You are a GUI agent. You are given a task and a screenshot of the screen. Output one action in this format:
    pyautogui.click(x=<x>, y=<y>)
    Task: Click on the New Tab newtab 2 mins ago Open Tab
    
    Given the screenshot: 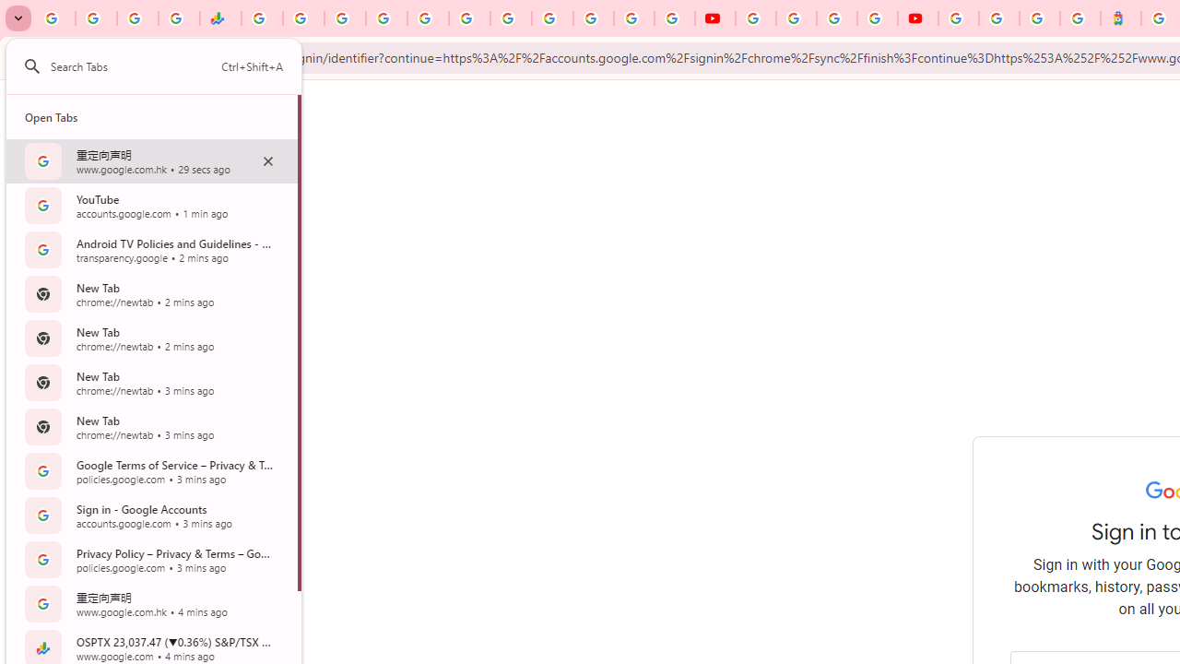 What is the action you would take?
    pyautogui.click(x=151, y=338)
    